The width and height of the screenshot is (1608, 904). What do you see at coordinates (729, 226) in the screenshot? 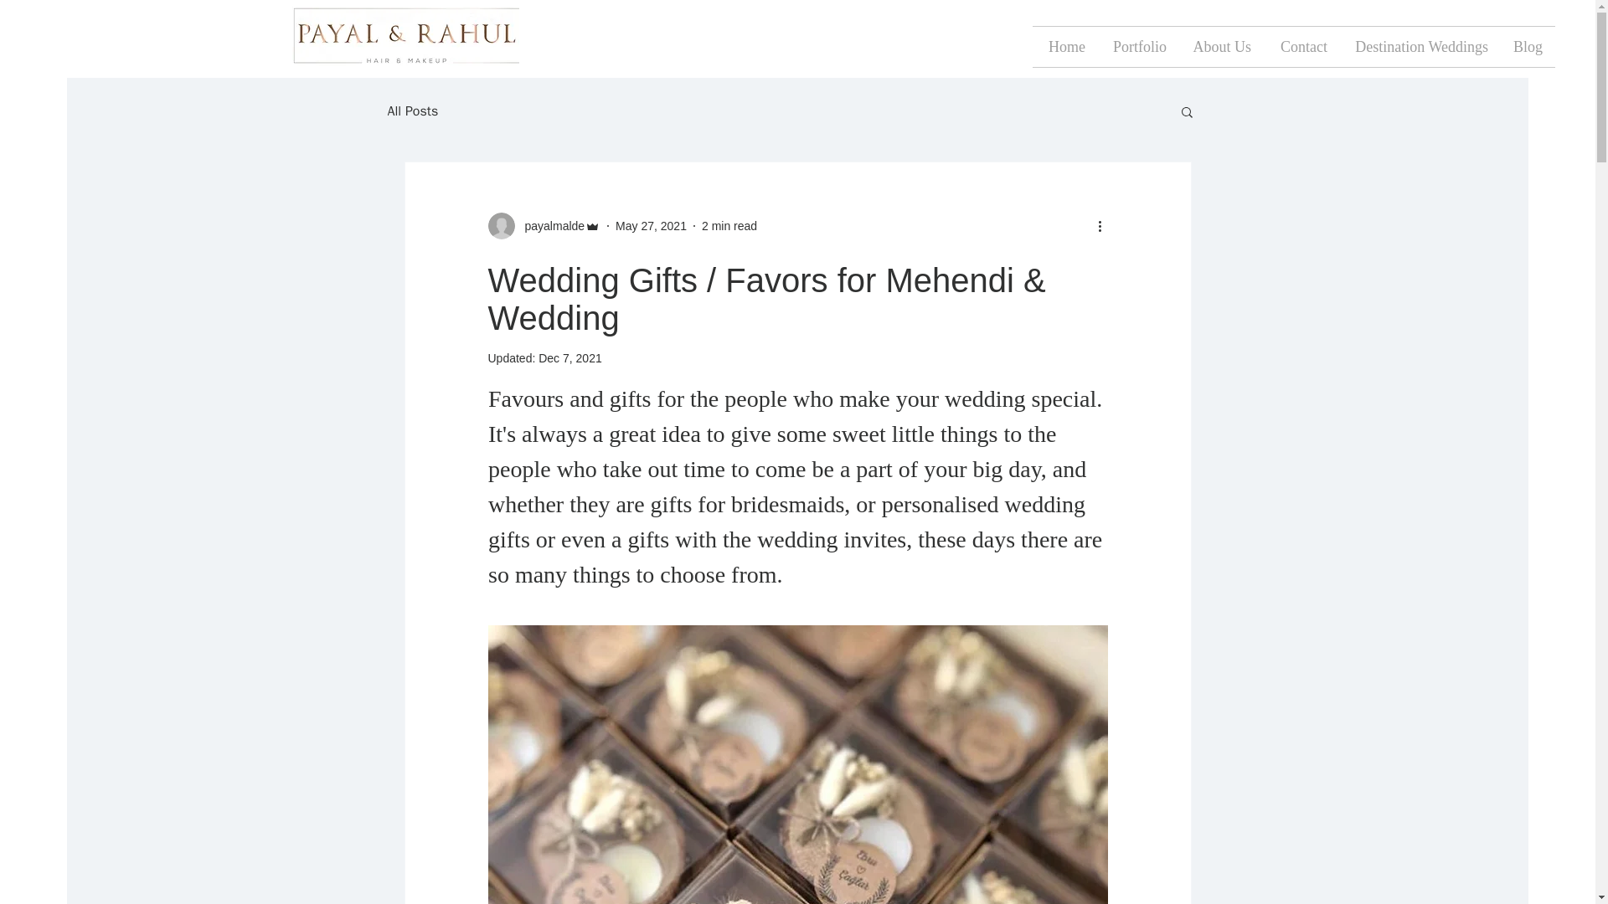
I see `2 min read` at bounding box center [729, 226].